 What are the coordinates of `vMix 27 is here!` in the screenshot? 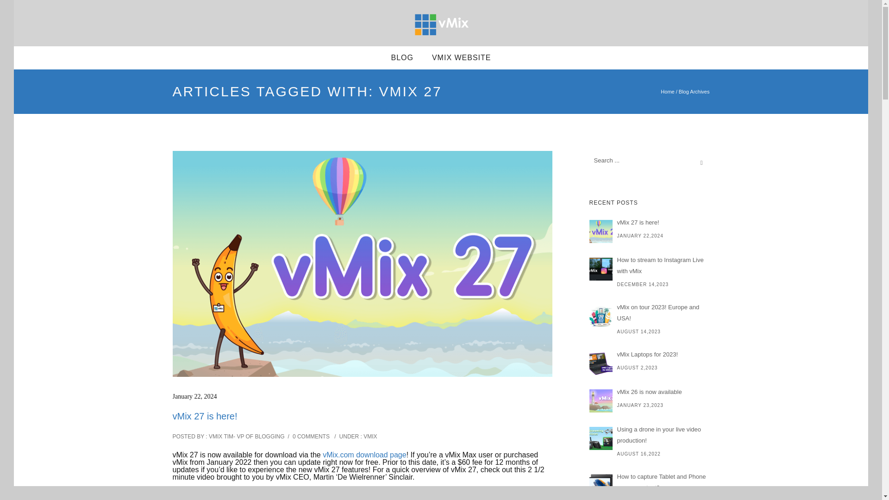 It's located at (649, 222).